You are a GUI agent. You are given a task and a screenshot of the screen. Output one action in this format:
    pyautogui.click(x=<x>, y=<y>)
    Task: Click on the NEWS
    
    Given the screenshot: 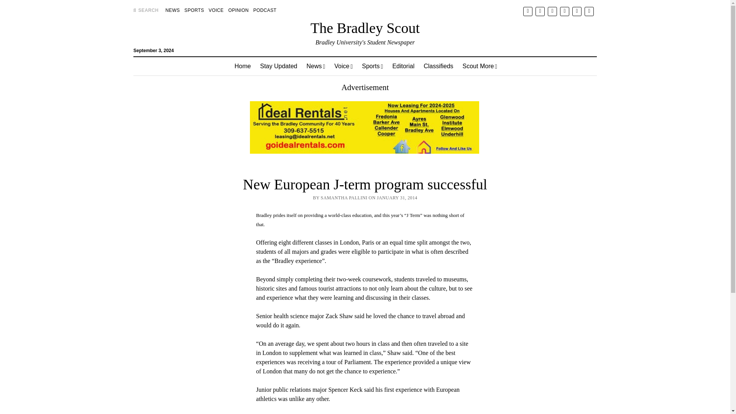 What is the action you would take?
    pyautogui.click(x=172, y=10)
    